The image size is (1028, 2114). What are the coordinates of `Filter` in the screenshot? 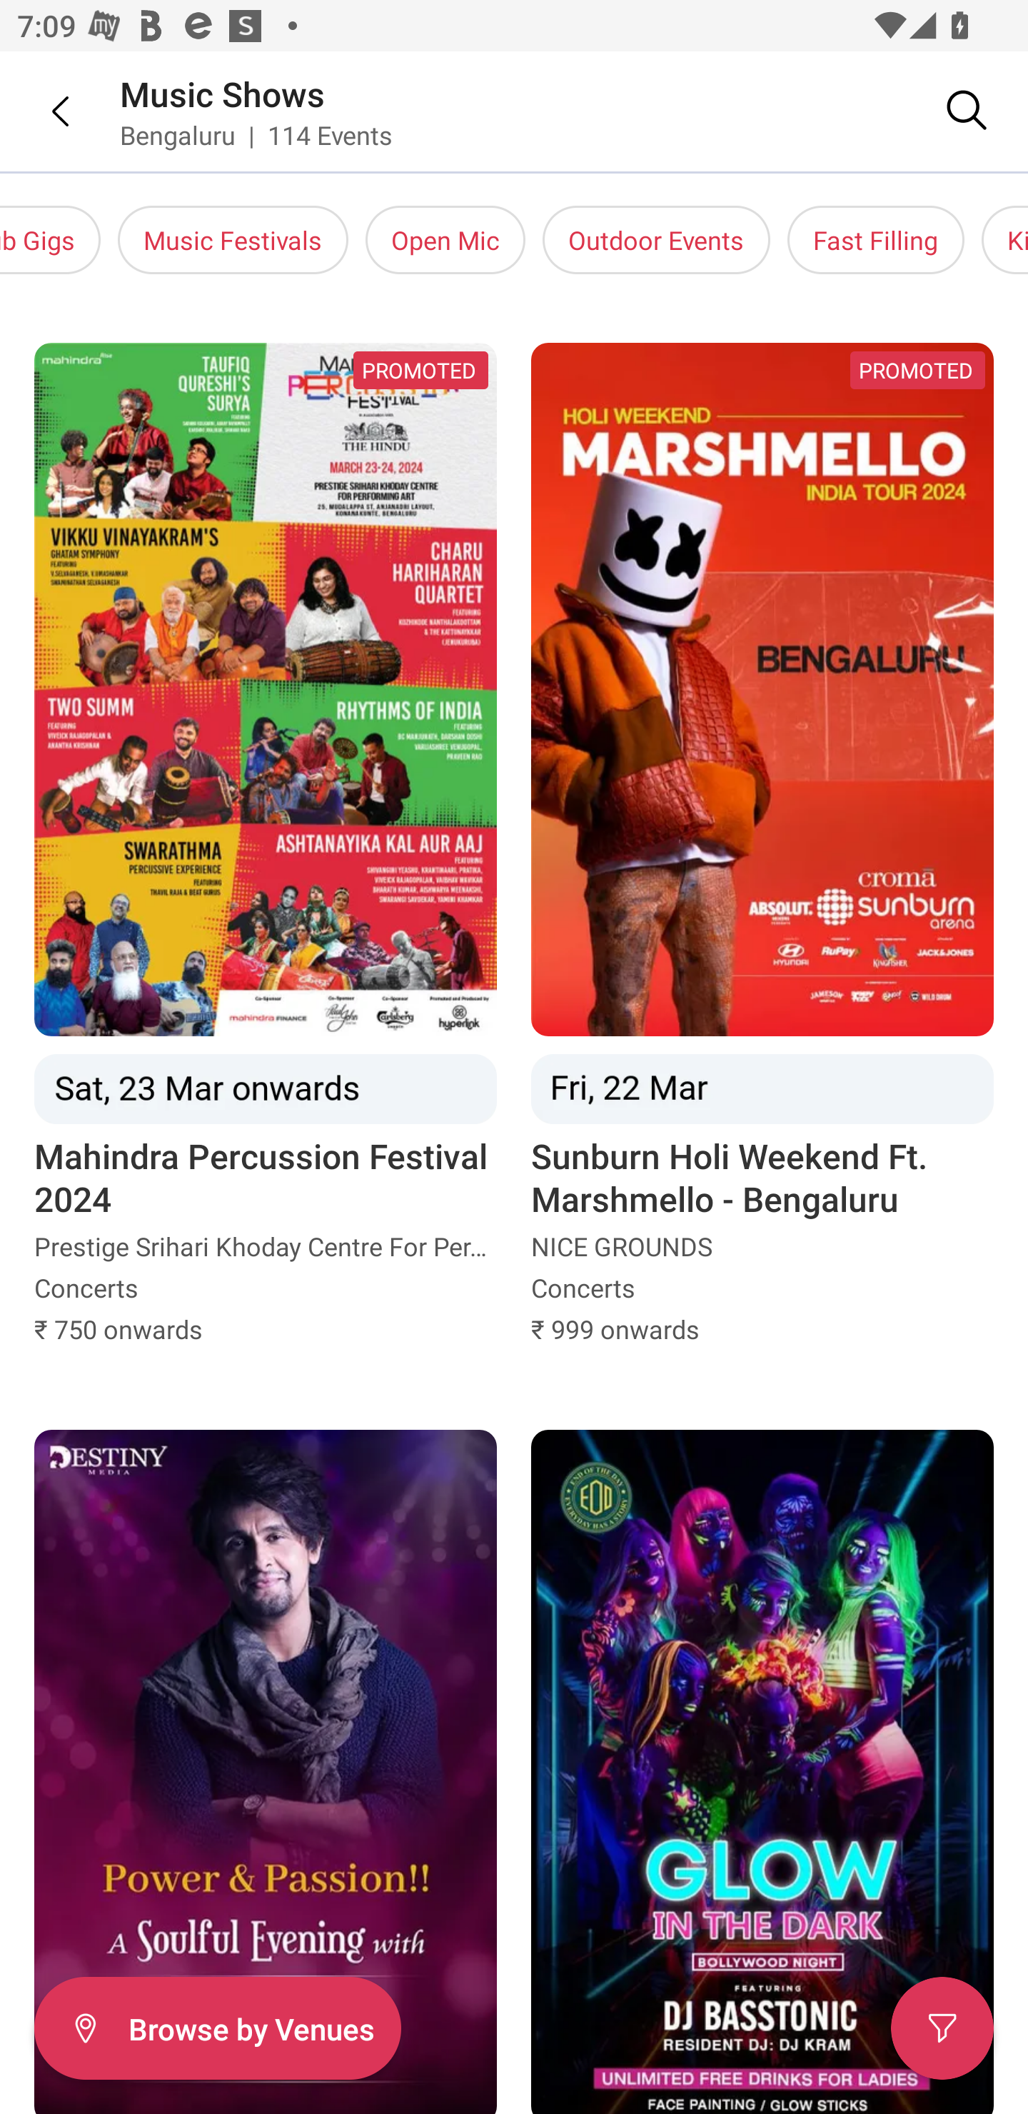 It's located at (942, 2028).